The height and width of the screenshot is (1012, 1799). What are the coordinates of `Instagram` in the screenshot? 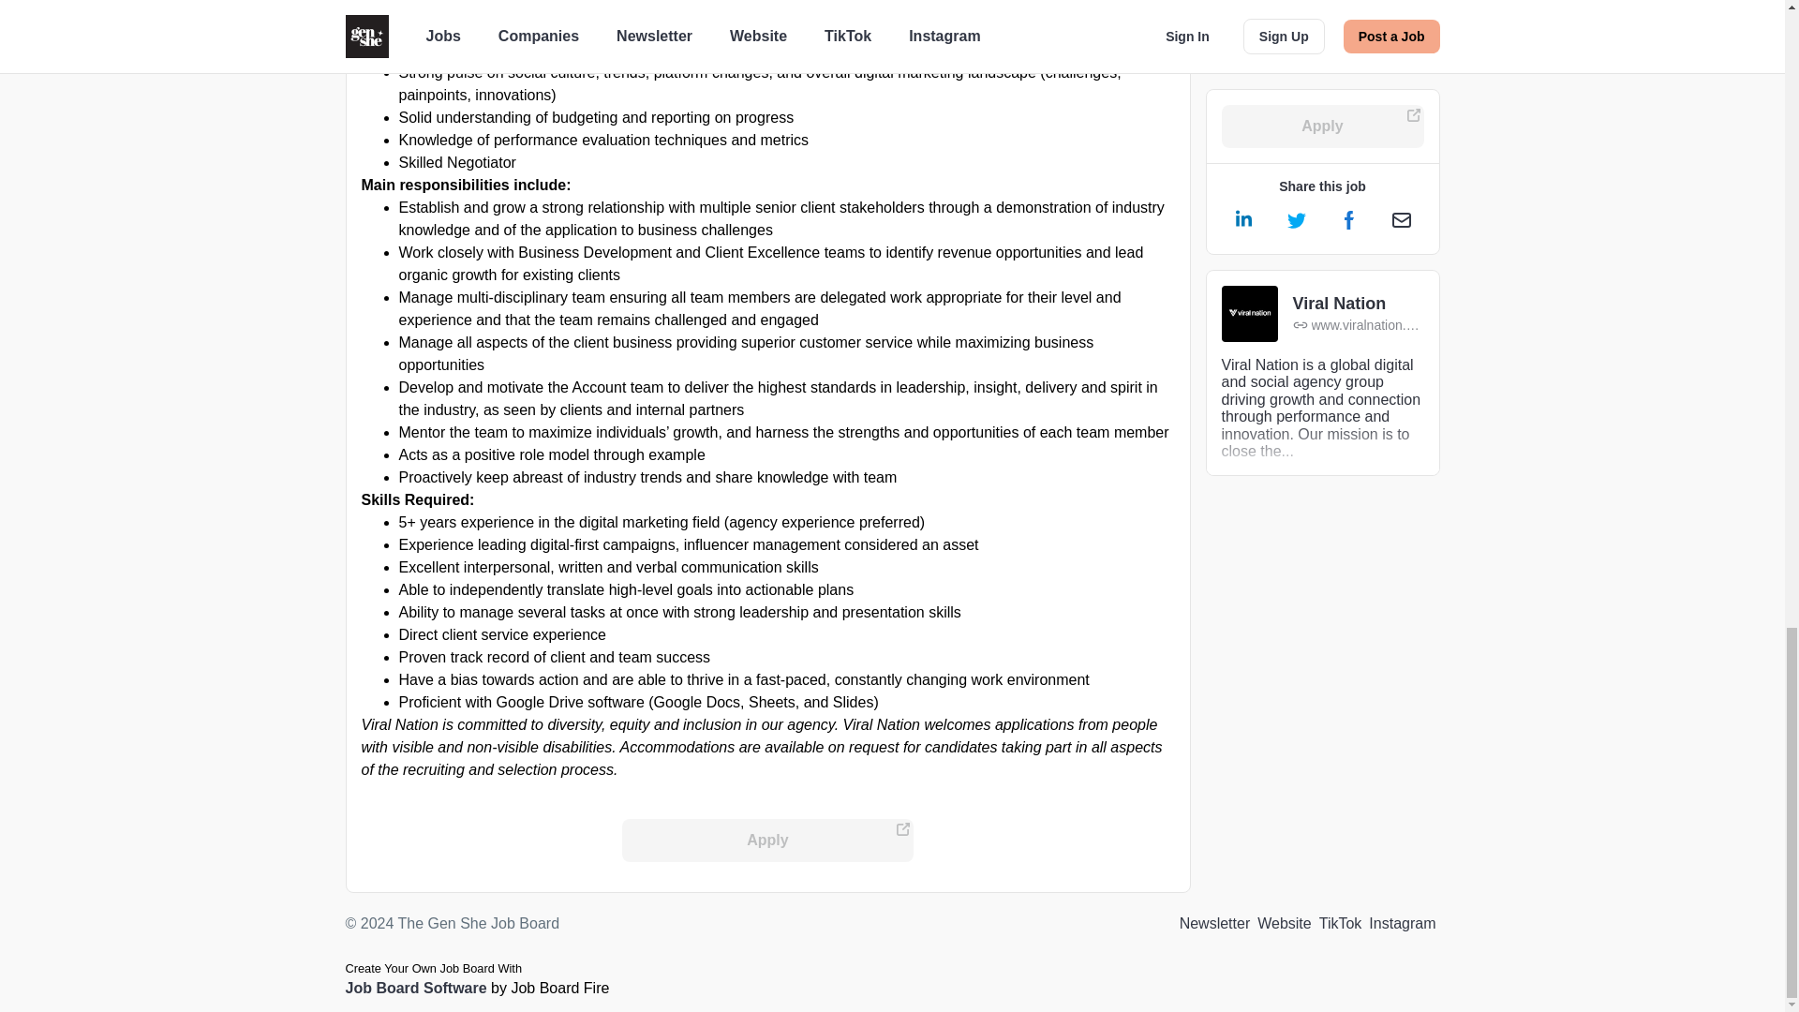 It's located at (1402, 924).